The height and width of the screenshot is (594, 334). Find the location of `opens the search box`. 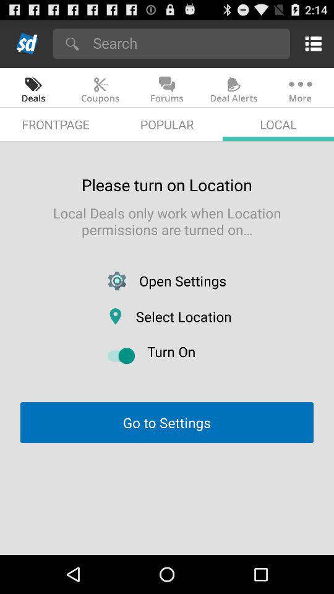

opens the search box is located at coordinates (187, 43).